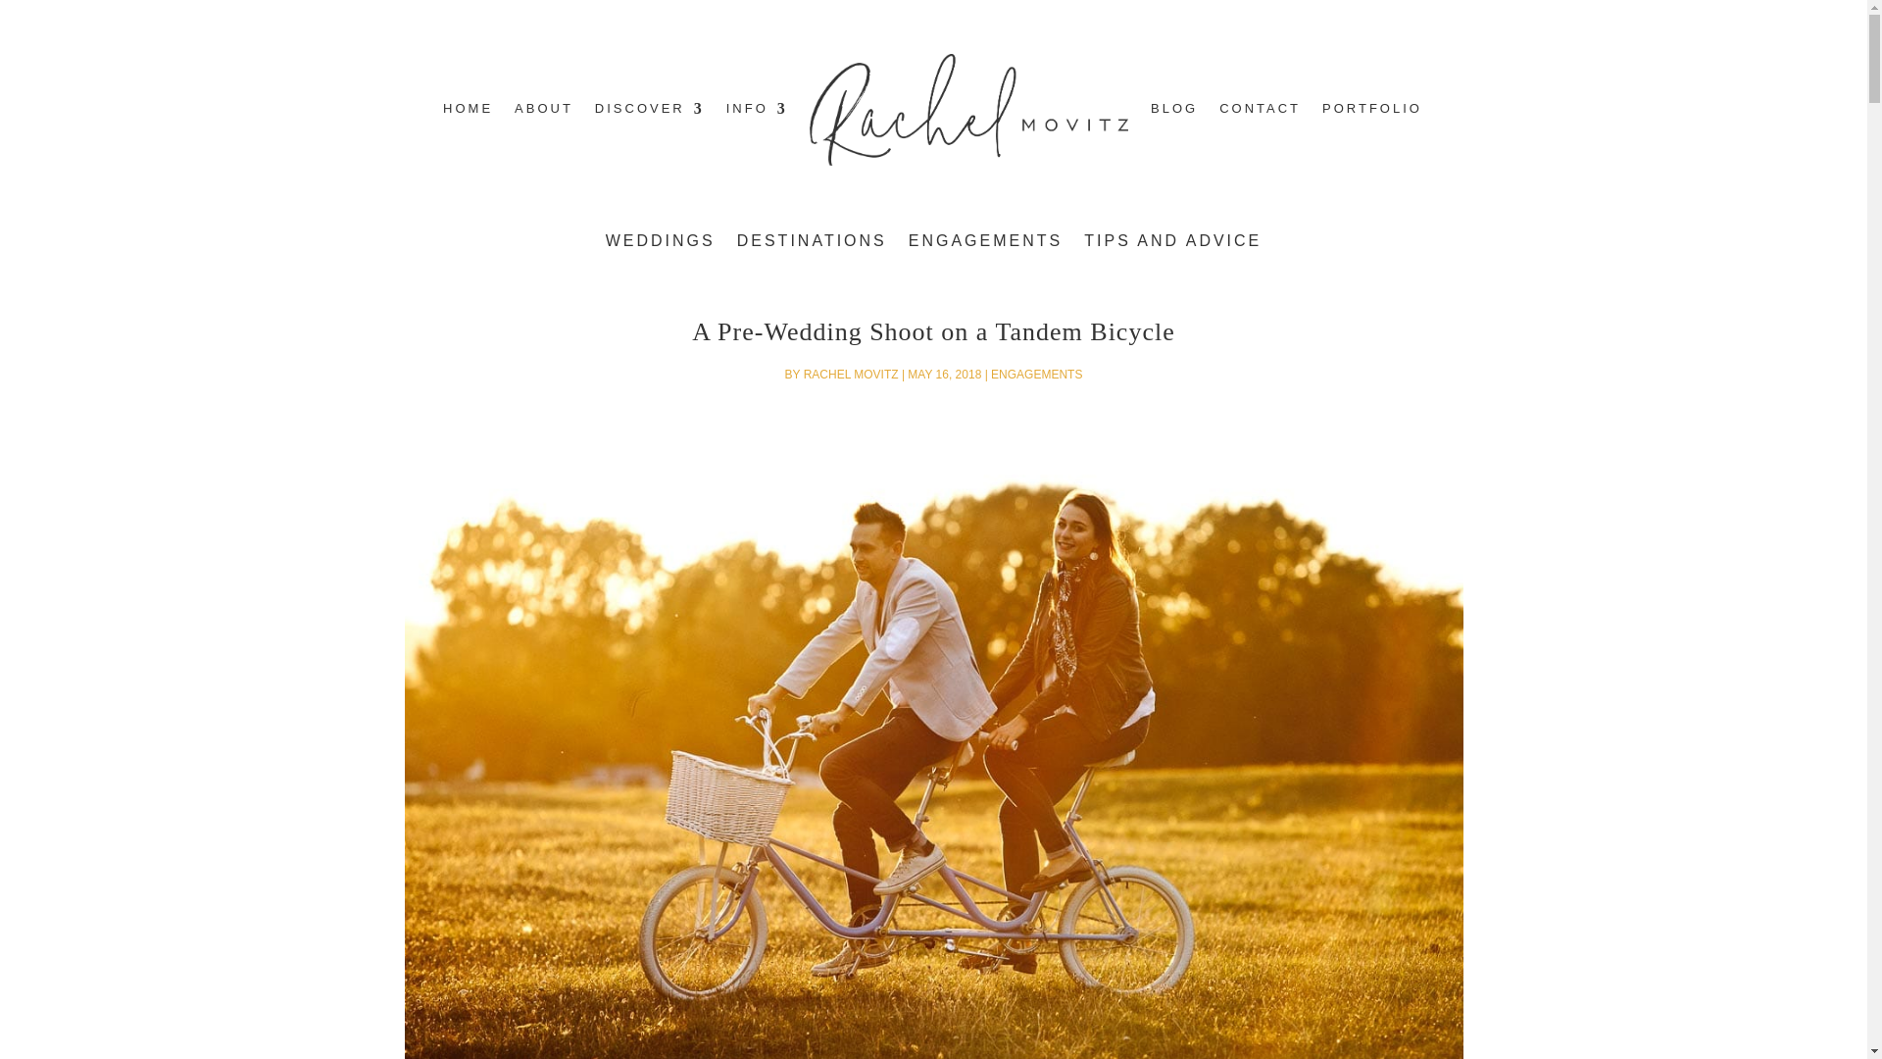  What do you see at coordinates (1372, 151) in the screenshot?
I see `PORTFOLIO` at bounding box center [1372, 151].